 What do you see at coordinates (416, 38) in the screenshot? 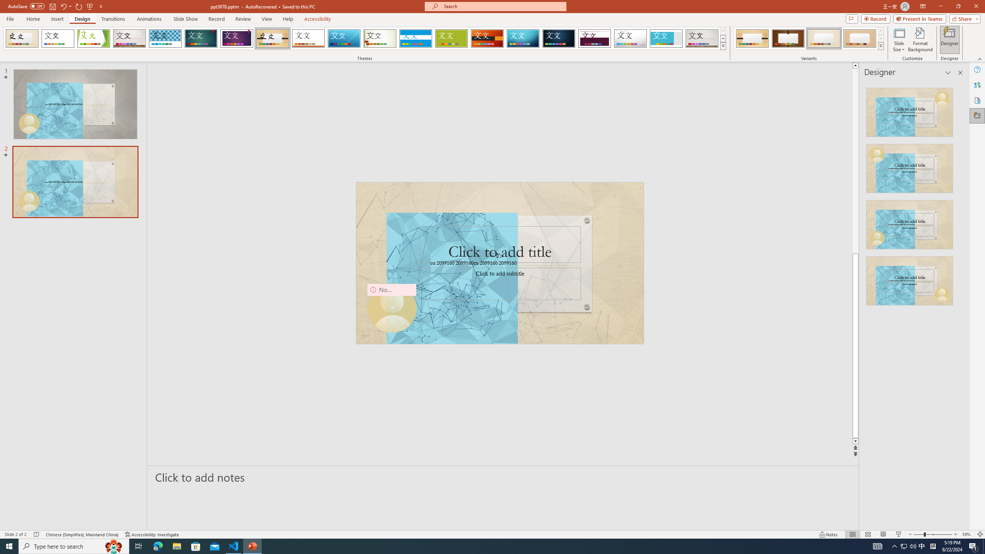
I see `Banded` at bounding box center [416, 38].